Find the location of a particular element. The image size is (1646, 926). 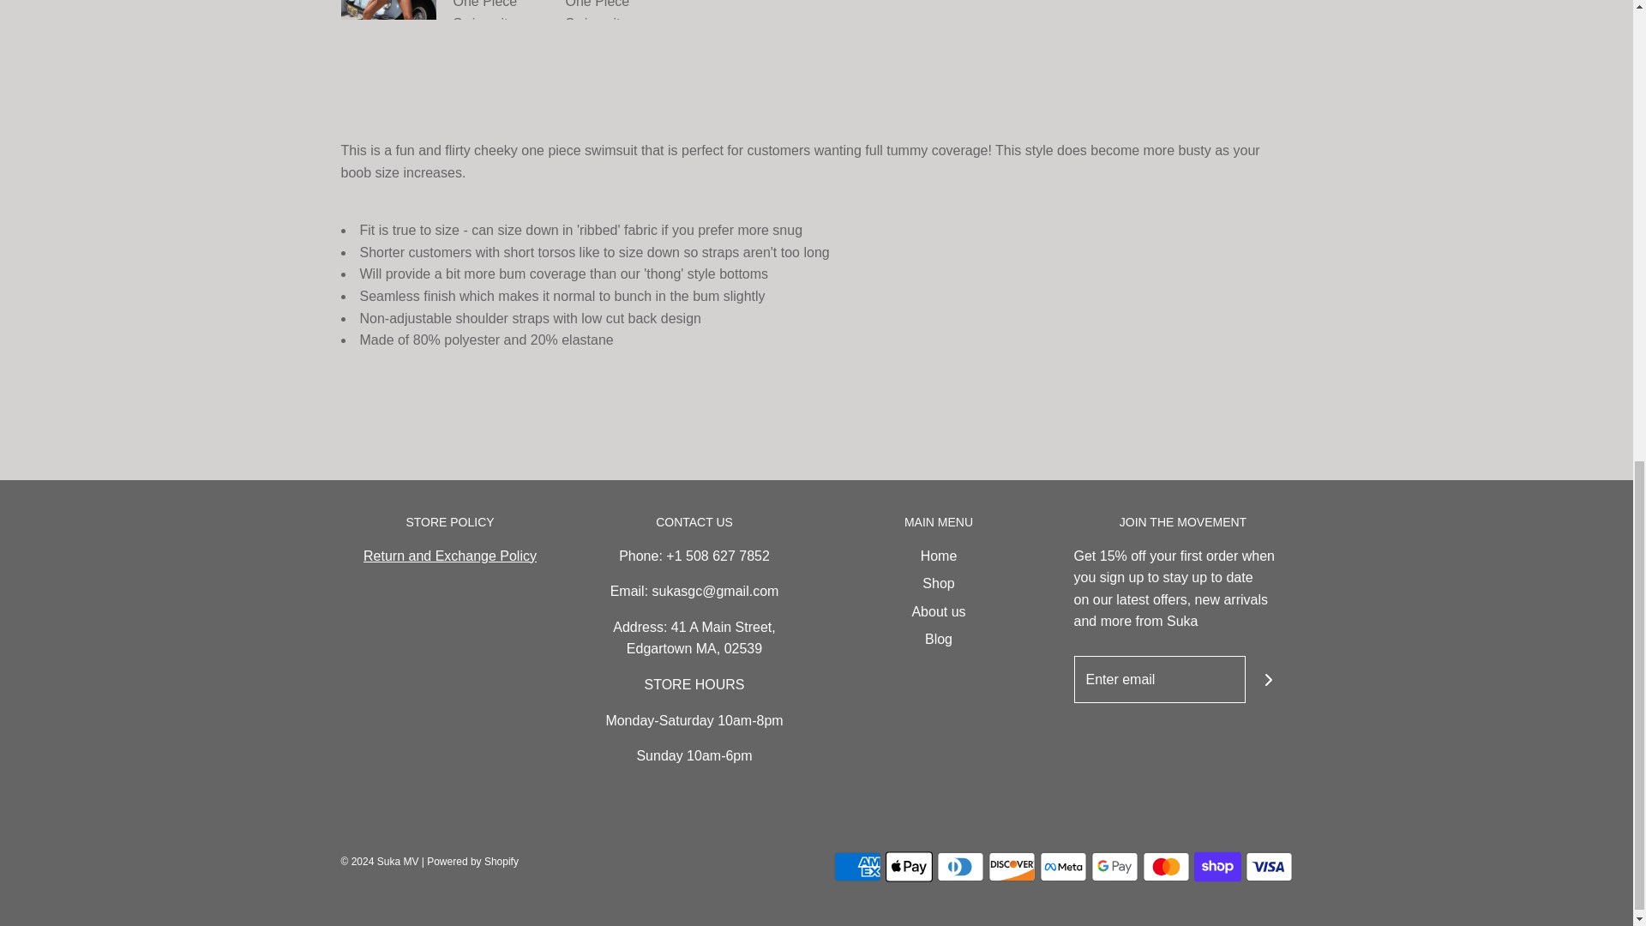

Store Policy is located at coordinates (449, 556).